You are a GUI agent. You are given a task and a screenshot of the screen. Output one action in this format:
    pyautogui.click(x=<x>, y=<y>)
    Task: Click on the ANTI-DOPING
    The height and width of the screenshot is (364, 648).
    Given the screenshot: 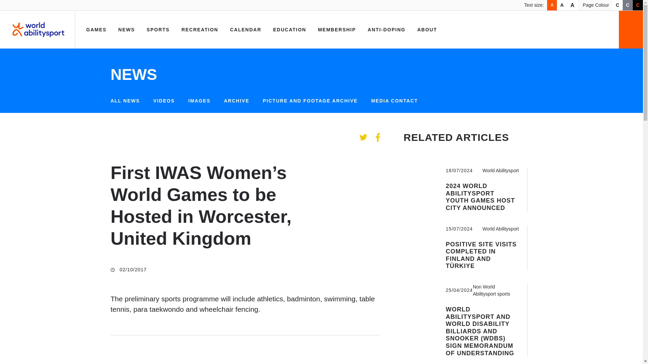 What is the action you would take?
    pyautogui.click(x=387, y=30)
    